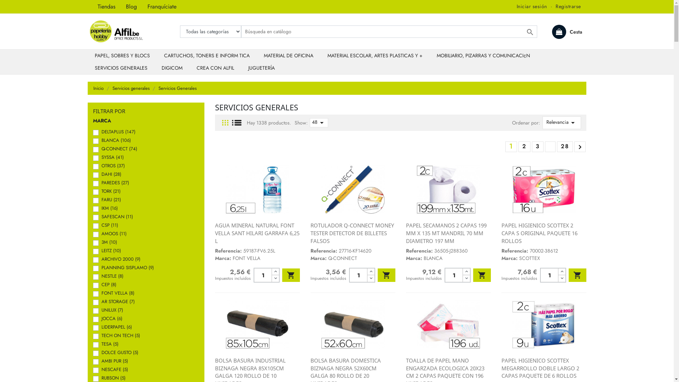 Image resolution: width=679 pixels, height=382 pixels. Describe the element at coordinates (540, 233) in the screenshot. I see `PAPEL HIGIENICO SCOTTEX 2 CAPA S ORIGINAL PAQUETE 16 ROLLOS` at that location.